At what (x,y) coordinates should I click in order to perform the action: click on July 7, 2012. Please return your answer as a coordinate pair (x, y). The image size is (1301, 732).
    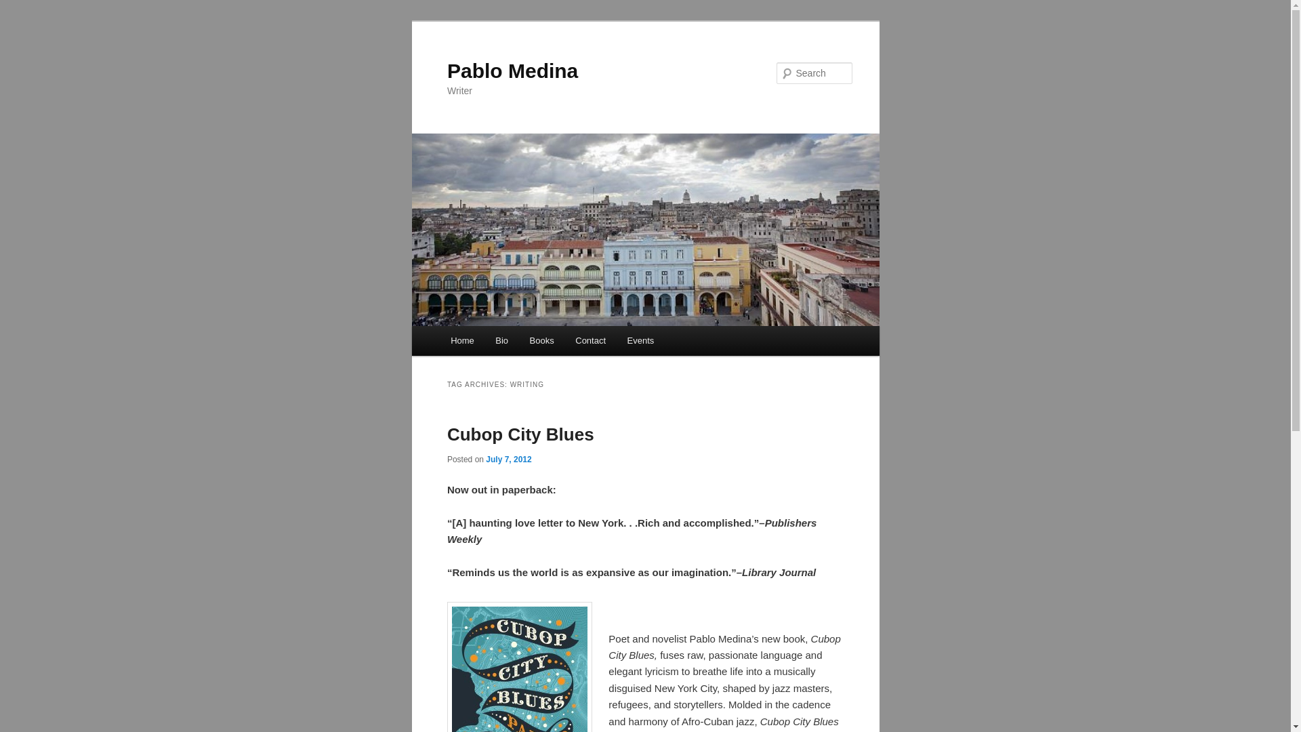
    Looking at the image, I should click on (508, 459).